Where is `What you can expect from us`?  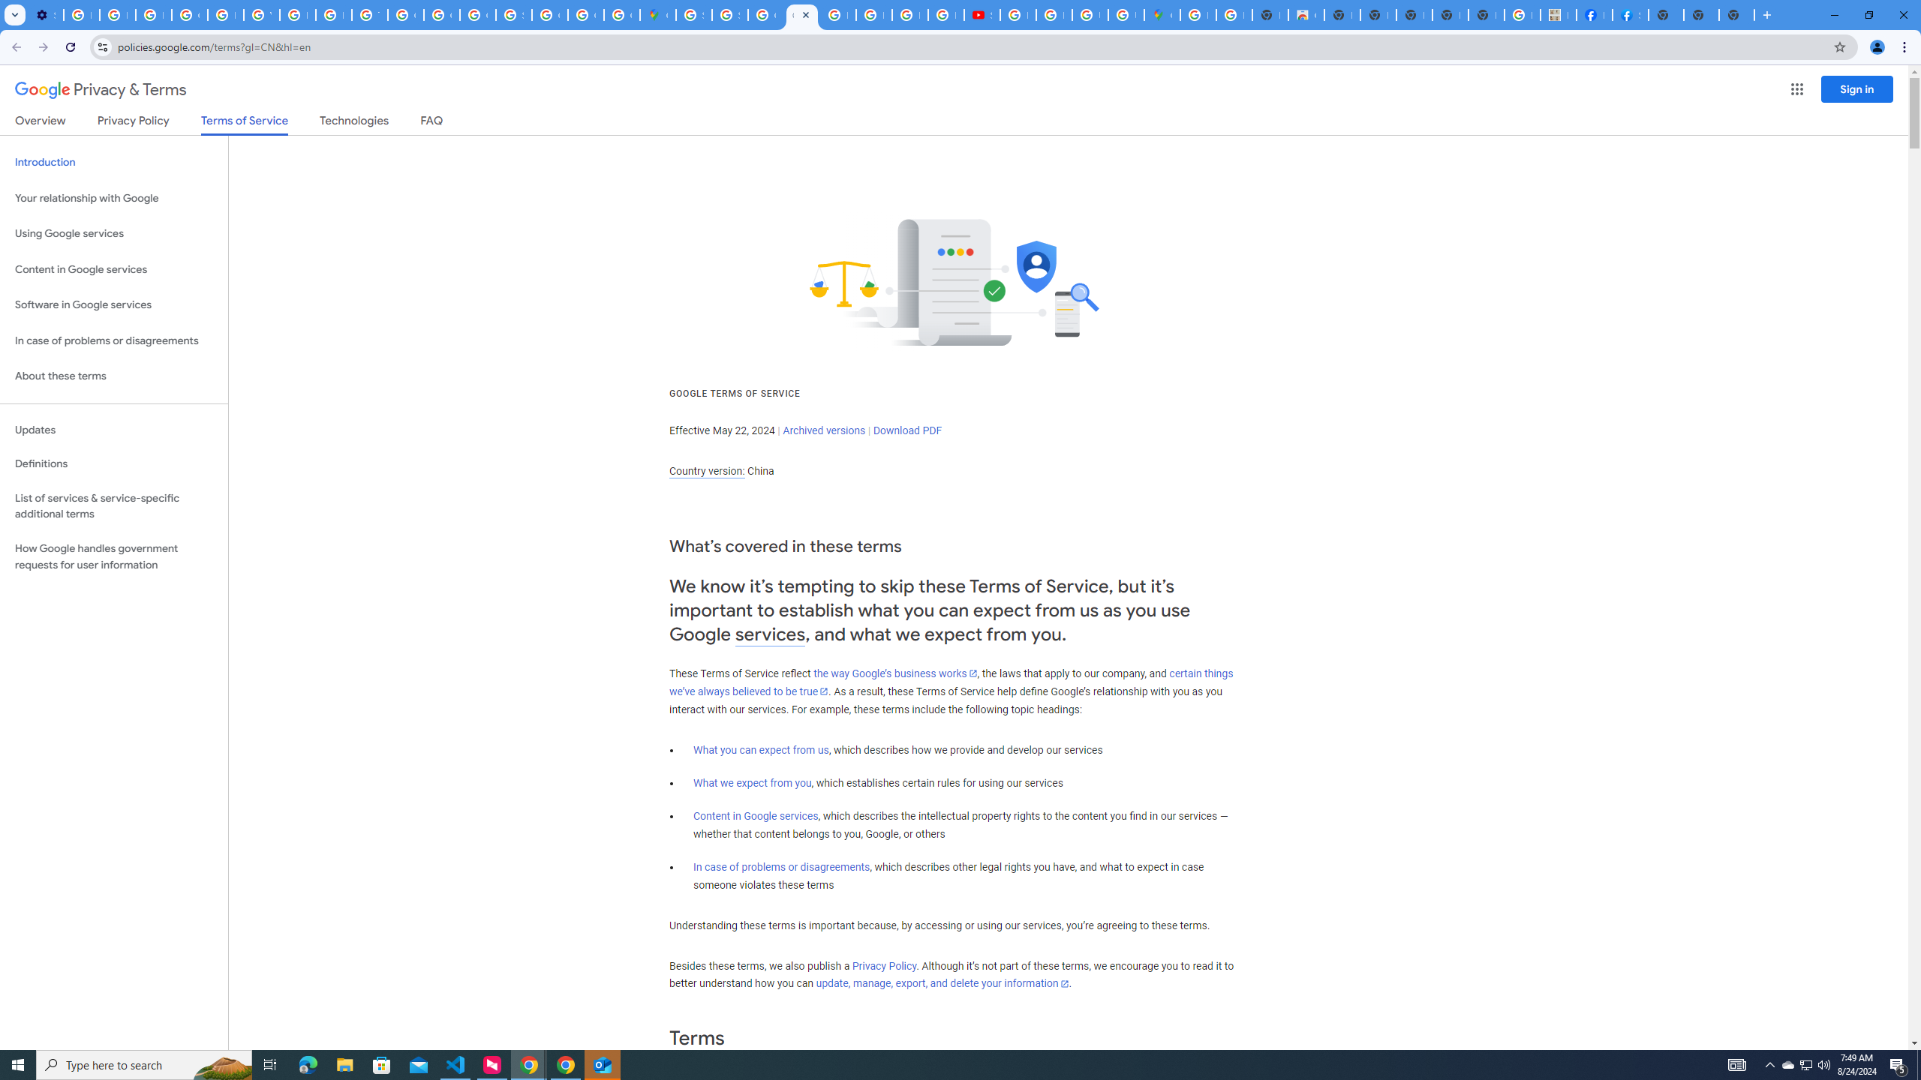 What you can expect from us is located at coordinates (761, 750).